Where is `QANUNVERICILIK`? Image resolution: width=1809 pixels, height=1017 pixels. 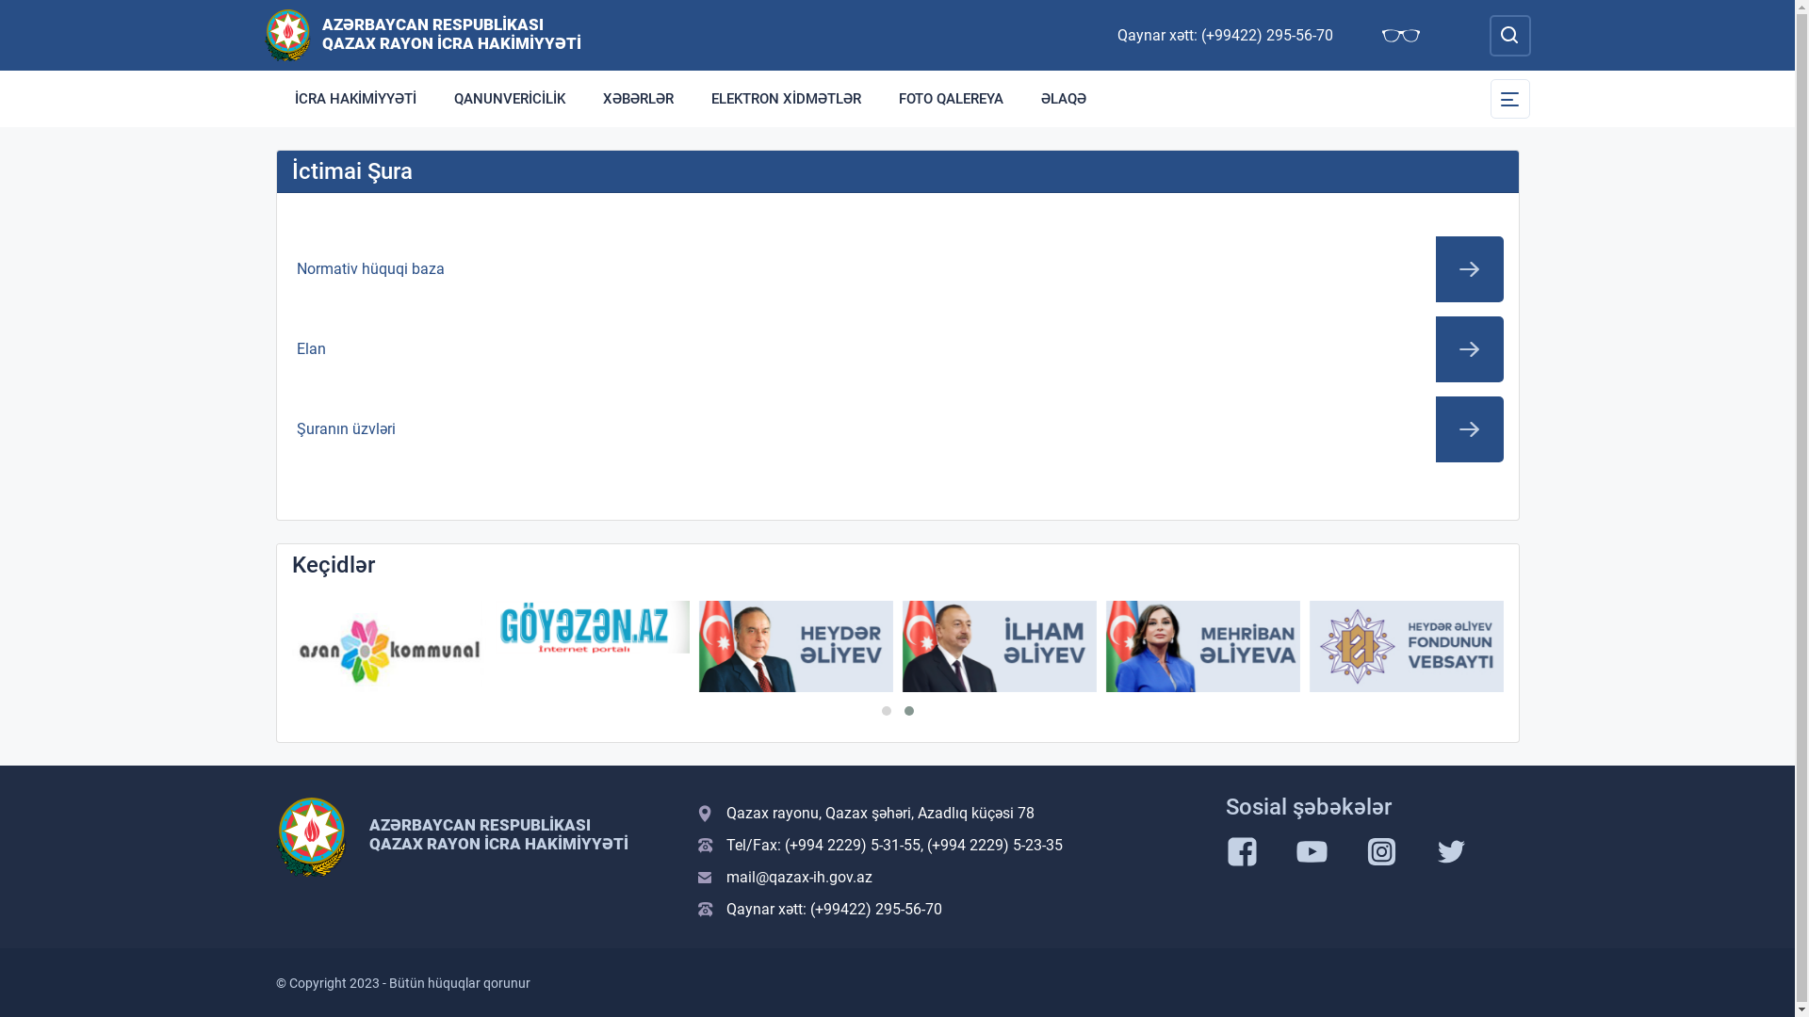
QANUNVERICILIK is located at coordinates (510, 99).